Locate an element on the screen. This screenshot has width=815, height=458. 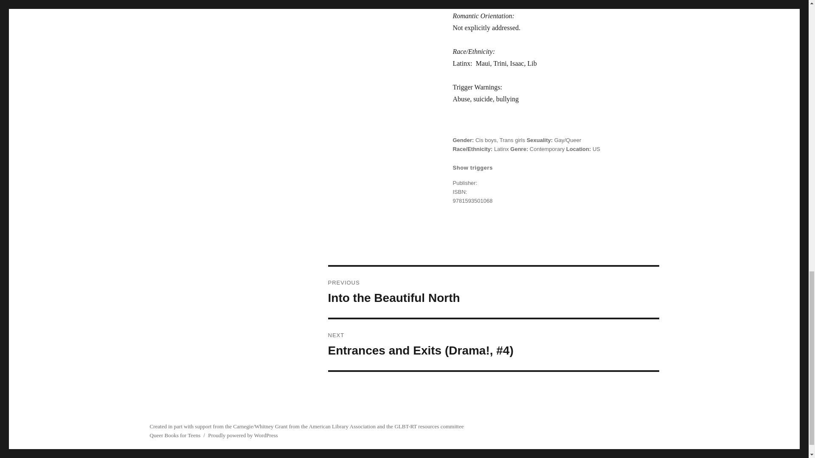
Latinx is located at coordinates (501, 149).